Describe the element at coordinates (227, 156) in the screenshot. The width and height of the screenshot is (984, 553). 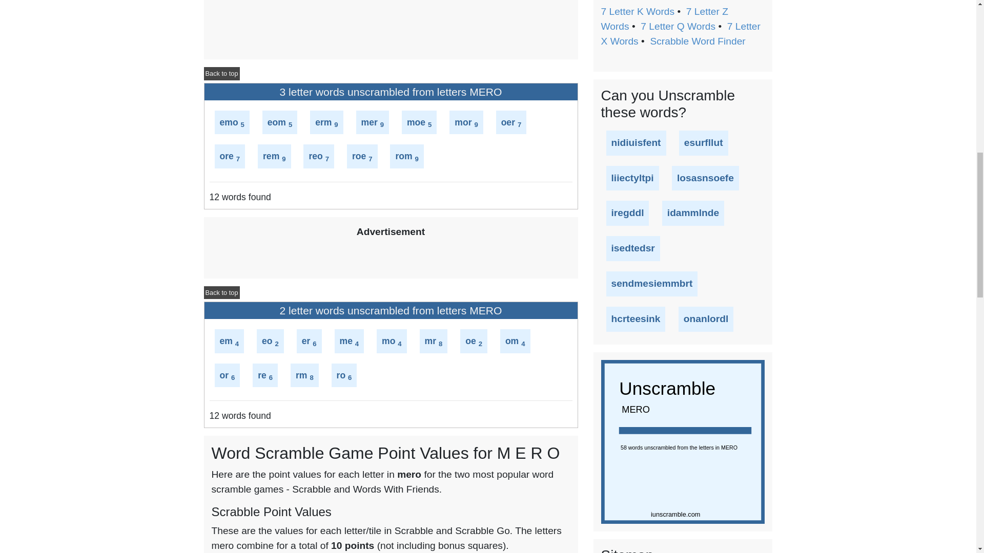
I see `unscramble ore` at that location.